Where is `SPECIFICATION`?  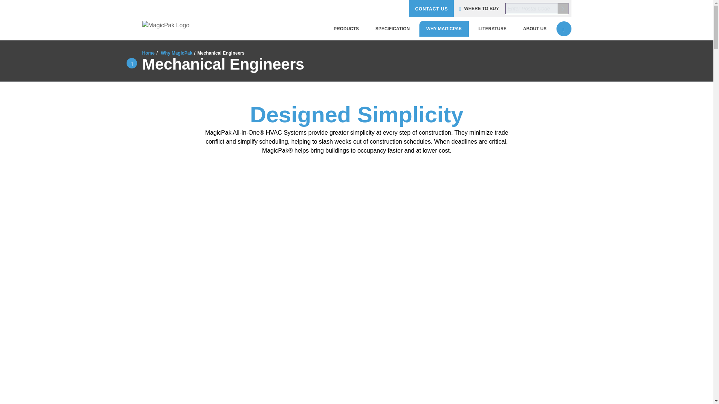
SPECIFICATION is located at coordinates (392, 29).